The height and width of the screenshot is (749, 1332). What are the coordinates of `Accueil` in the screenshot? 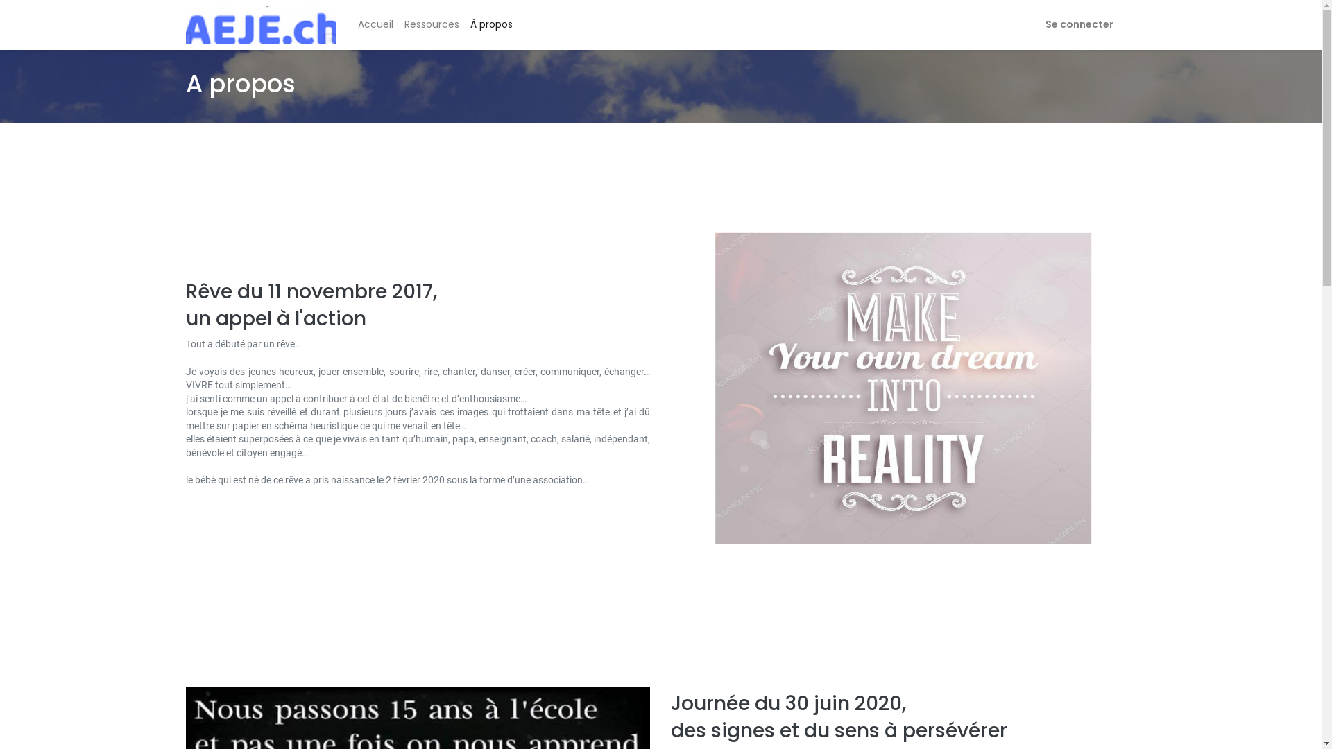 It's located at (376, 25).